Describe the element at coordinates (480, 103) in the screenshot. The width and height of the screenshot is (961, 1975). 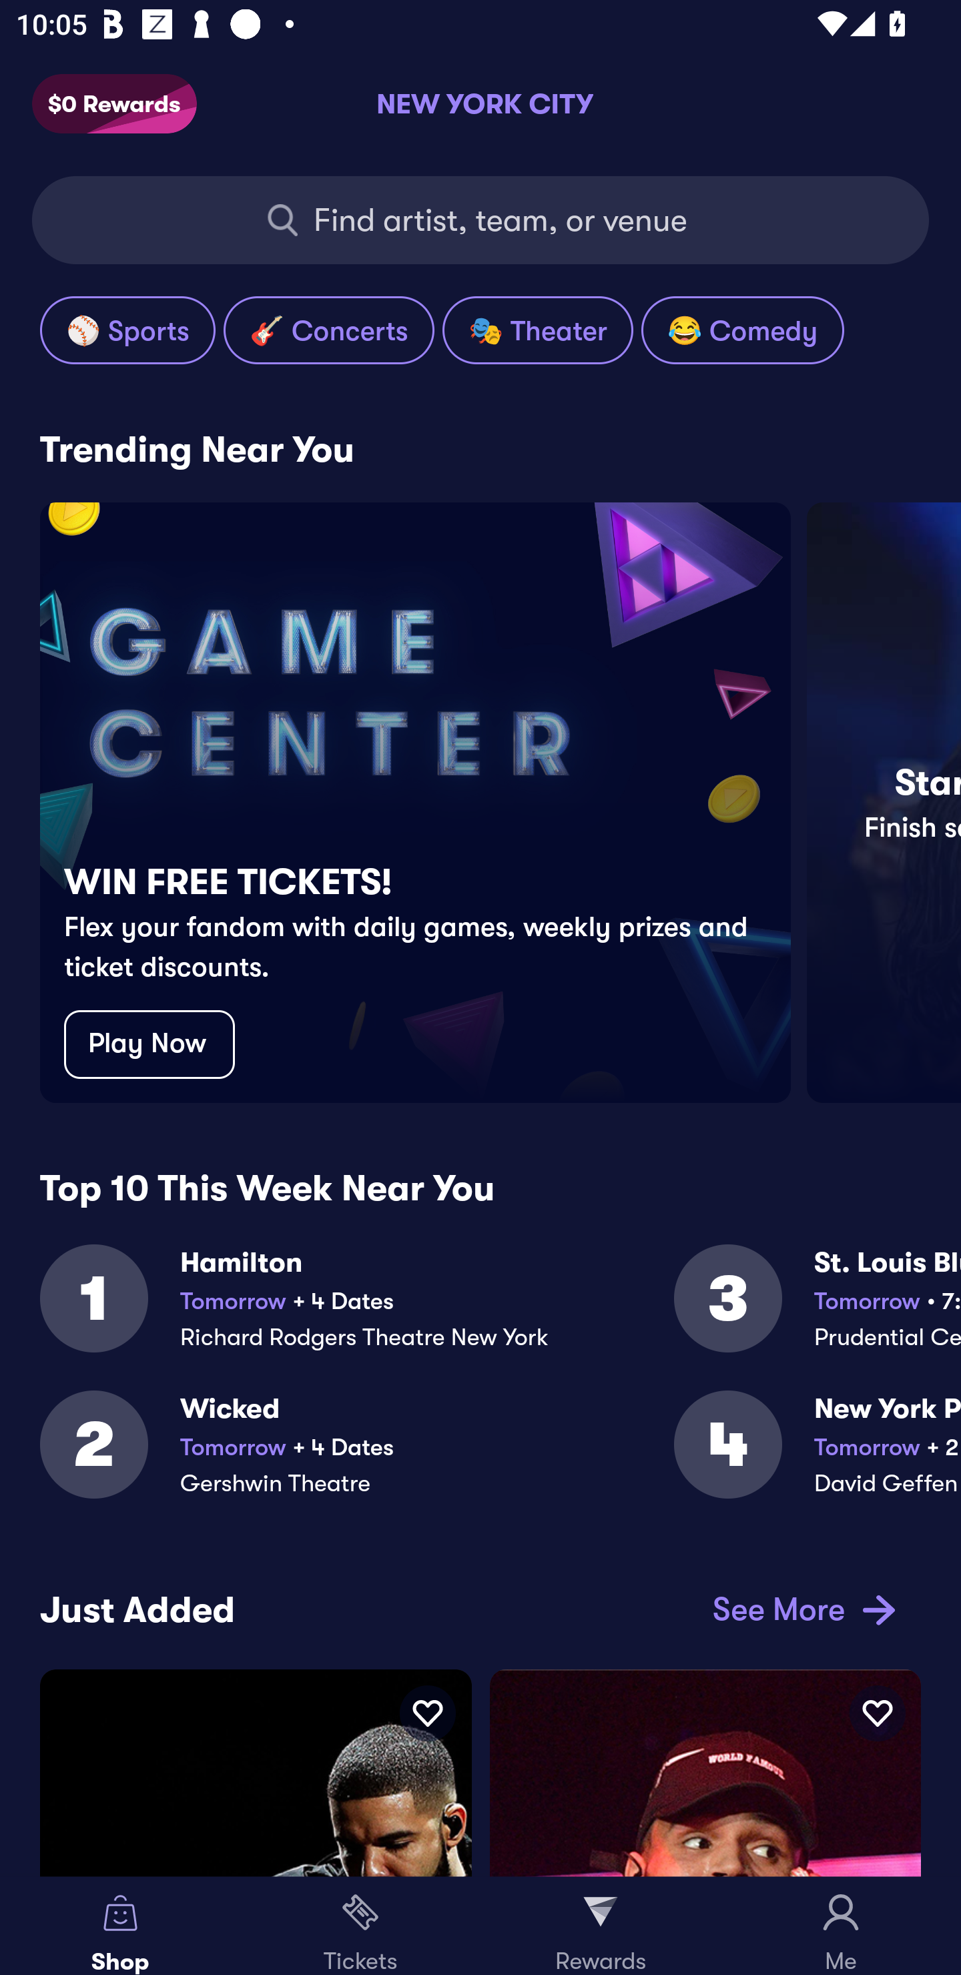
I see `NEW YORK CITY` at that location.